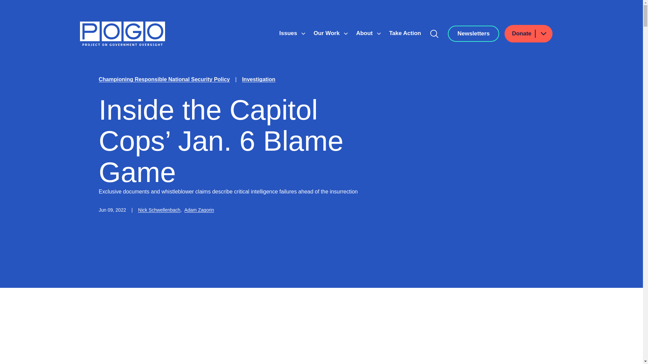 The image size is (648, 364). I want to click on Show submenu for Donate, so click(543, 34).